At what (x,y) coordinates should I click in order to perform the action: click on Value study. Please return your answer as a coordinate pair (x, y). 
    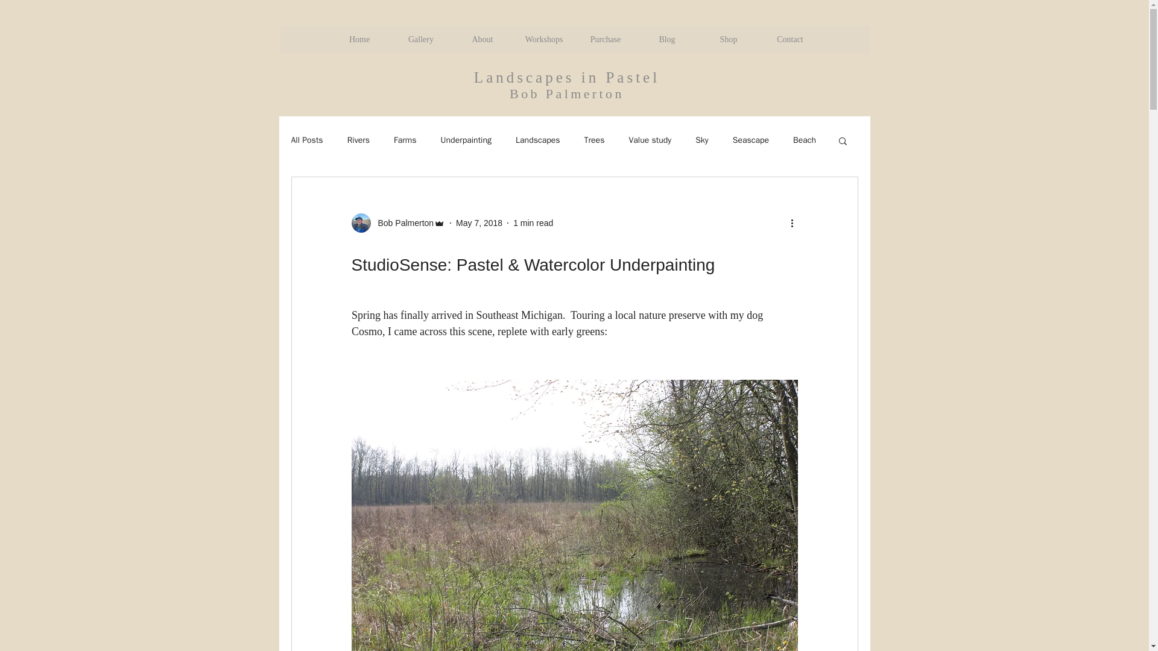
    Looking at the image, I should click on (650, 140).